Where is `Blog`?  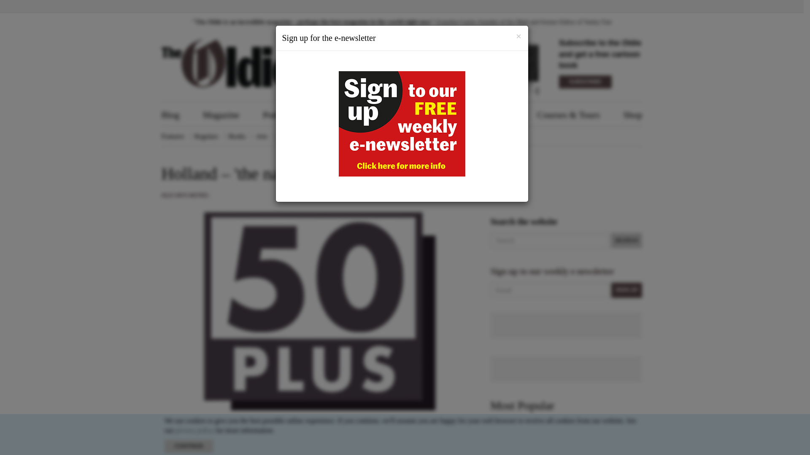 Blog is located at coordinates (170, 115).